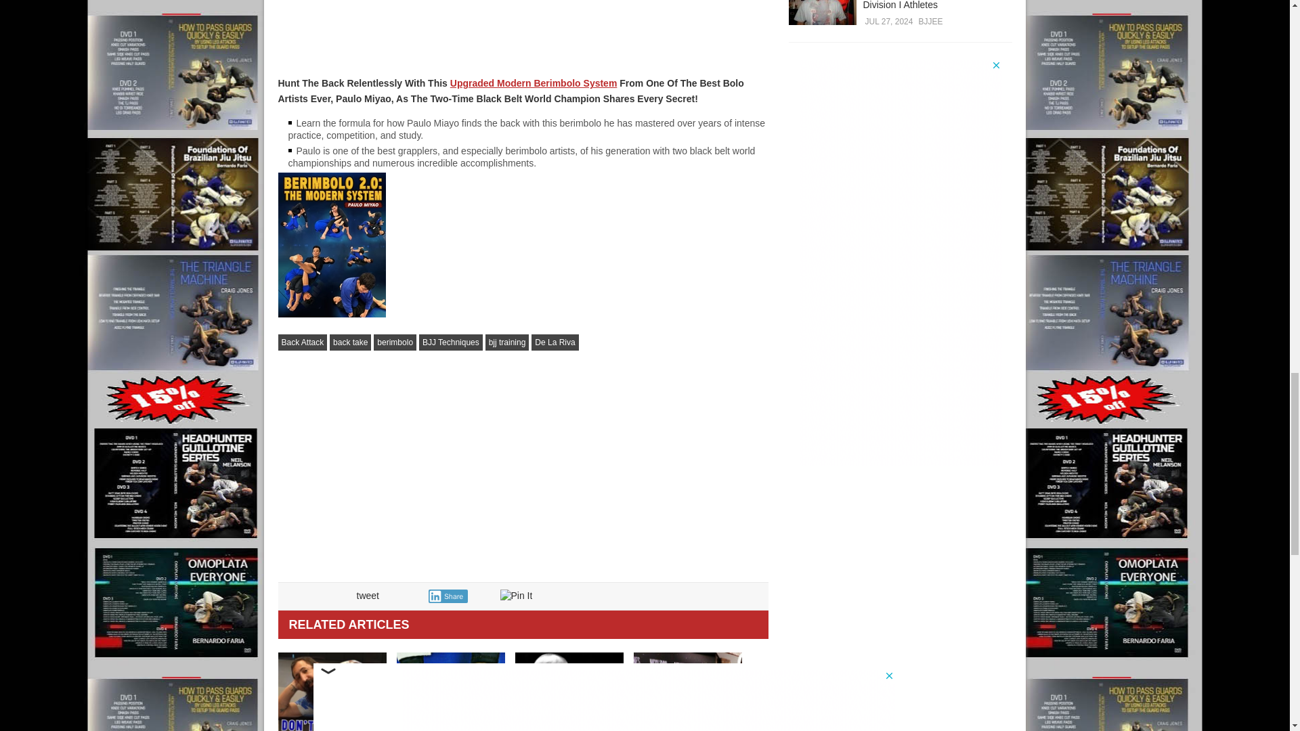  What do you see at coordinates (534, 83) in the screenshot?
I see `Upgraded Modern Berimbolo System` at bounding box center [534, 83].